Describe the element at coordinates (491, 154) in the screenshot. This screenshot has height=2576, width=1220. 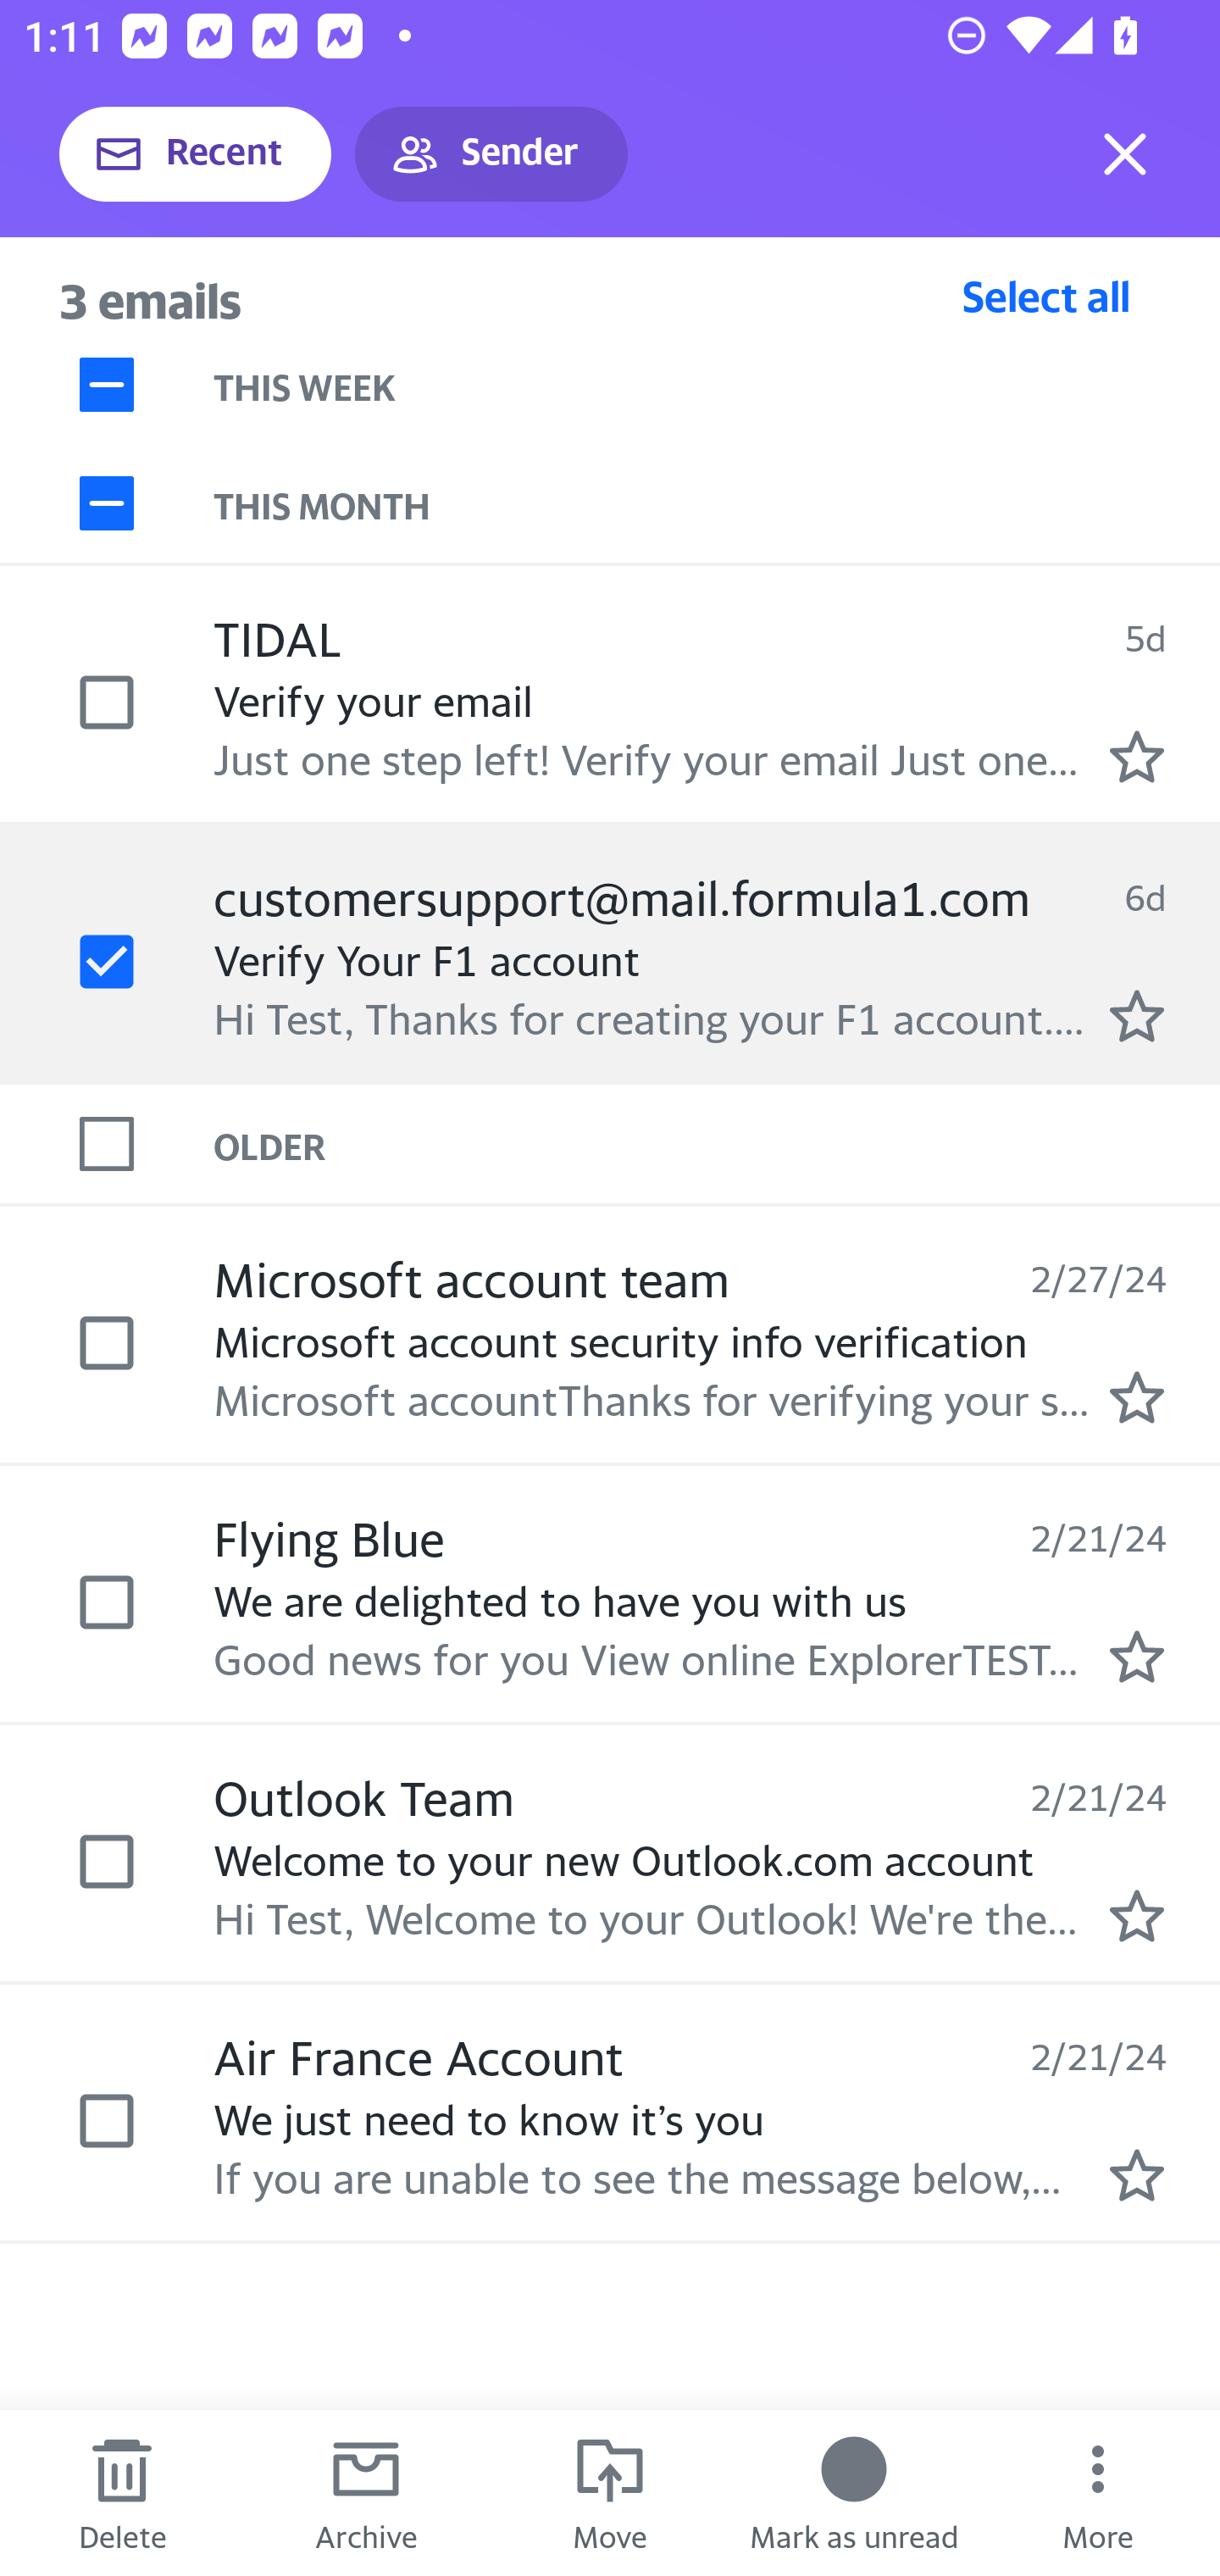
I see `Sender` at that location.